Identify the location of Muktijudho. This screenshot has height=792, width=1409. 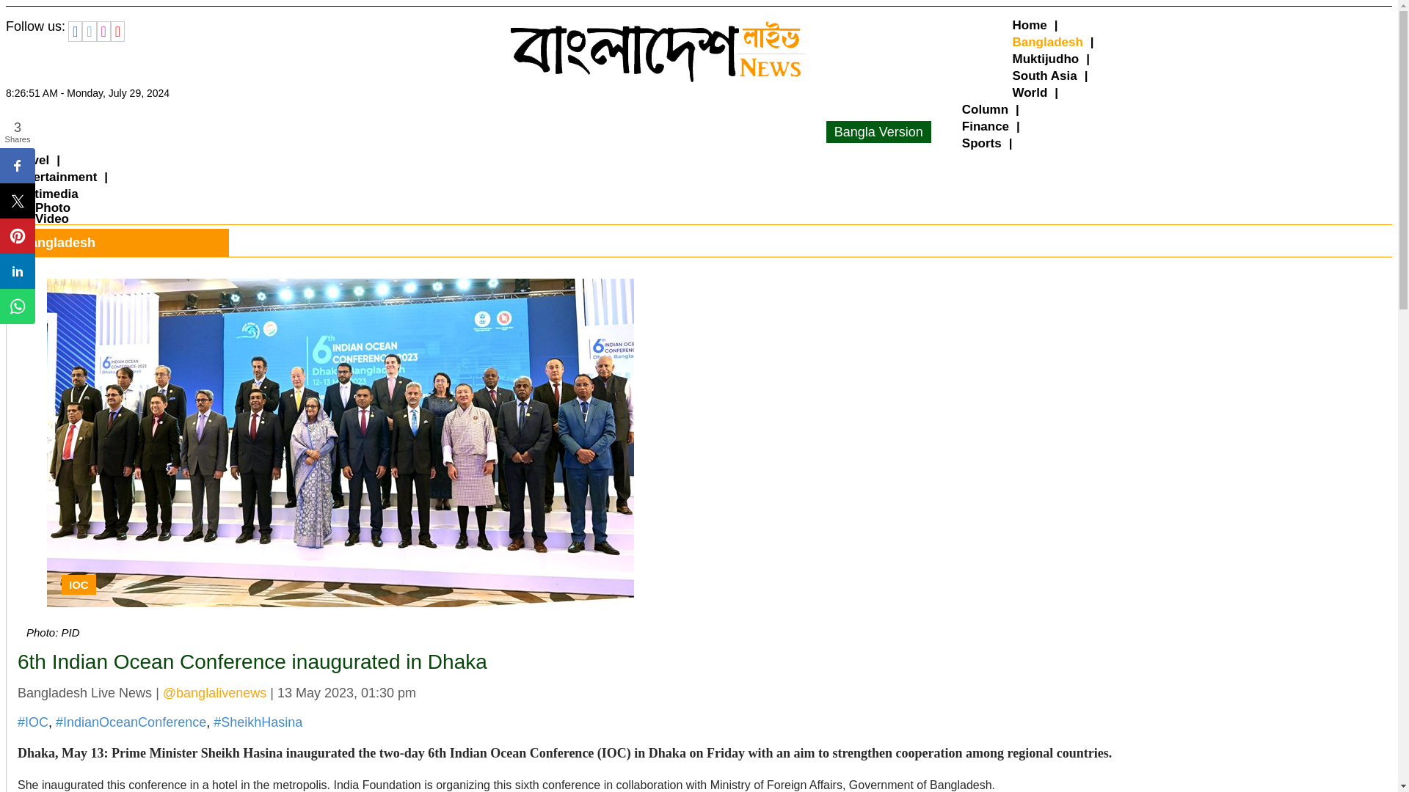
(1046, 59).